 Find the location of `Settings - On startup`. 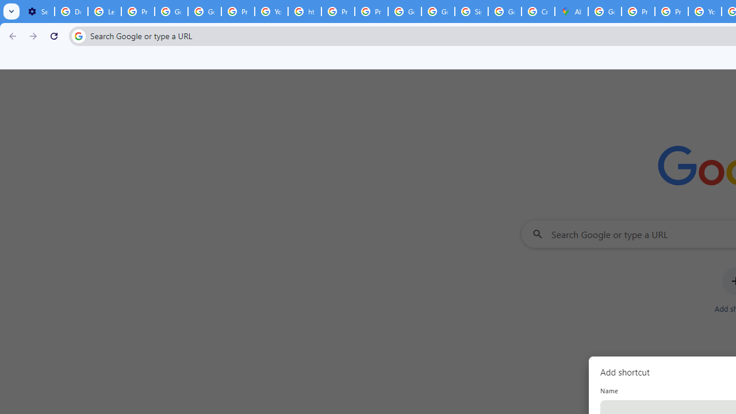

Settings - On startup is located at coordinates (38, 11).